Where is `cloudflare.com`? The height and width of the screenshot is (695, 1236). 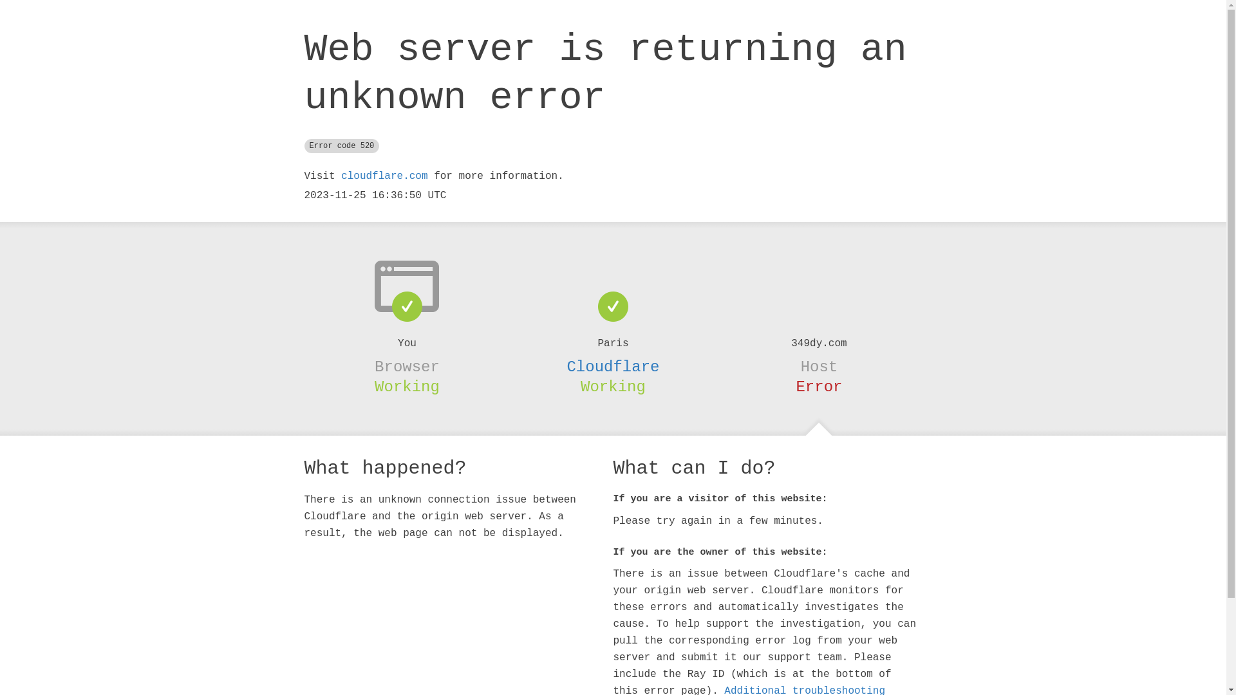 cloudflare.com is located at coordinates (384, 176).